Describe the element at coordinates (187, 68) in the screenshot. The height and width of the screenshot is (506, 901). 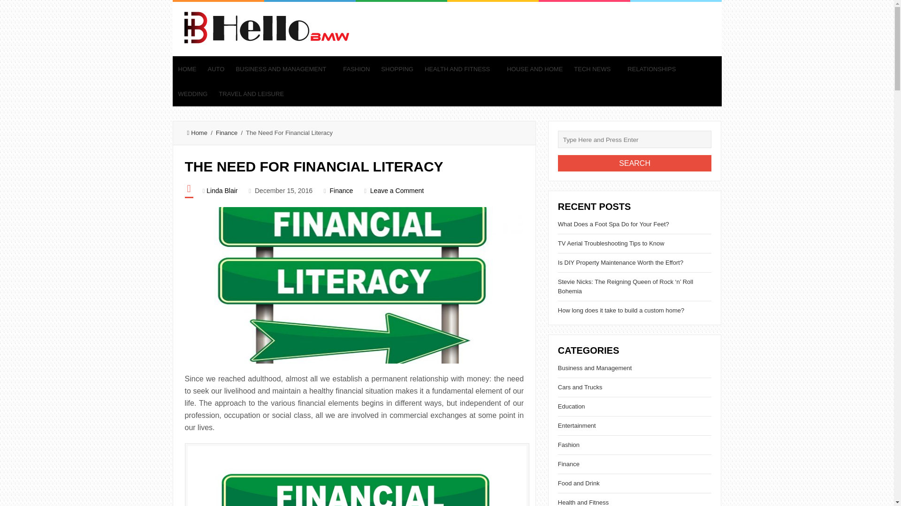
I see `HOME` at that location.